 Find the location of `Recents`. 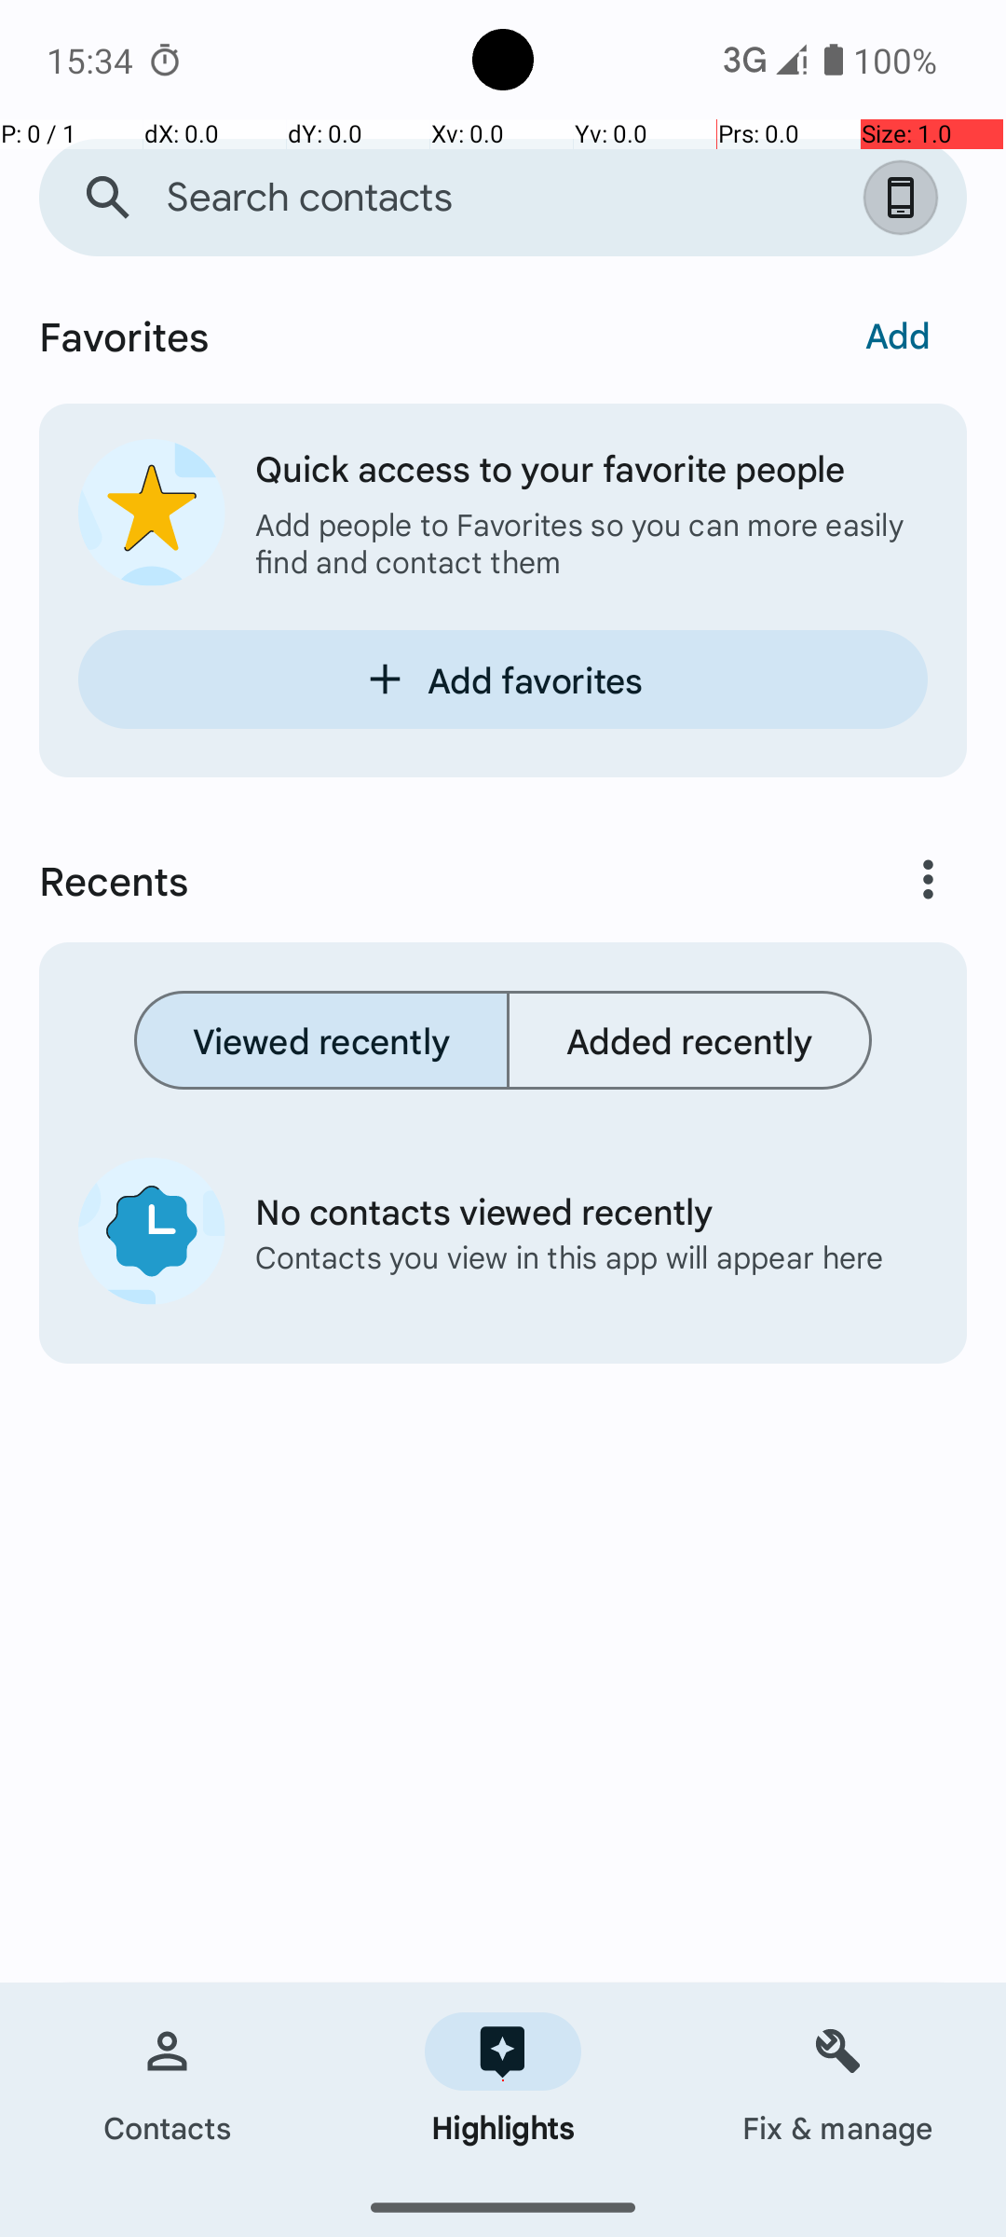

Recents is located at coordinates (425, 880).